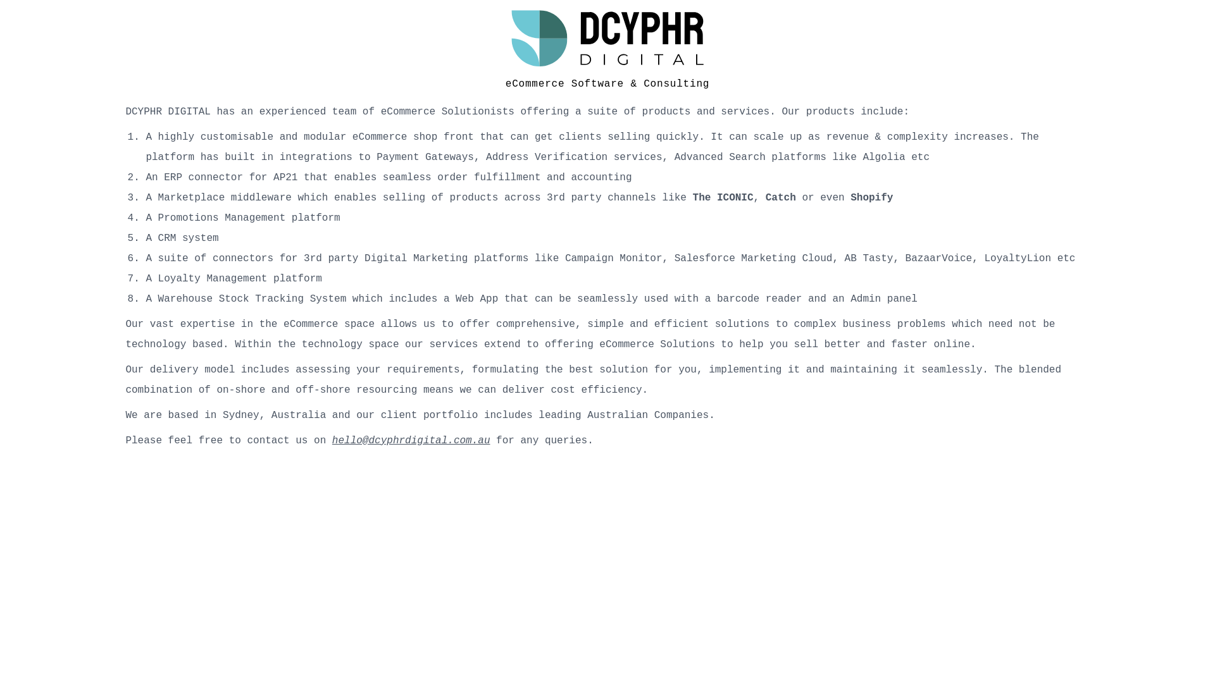 This screenshot has width=1215, height=683. Describe the element at coordinates (411, 441) in the screenshot. I see `hello@dcyphrdigital.com.au` at that location.